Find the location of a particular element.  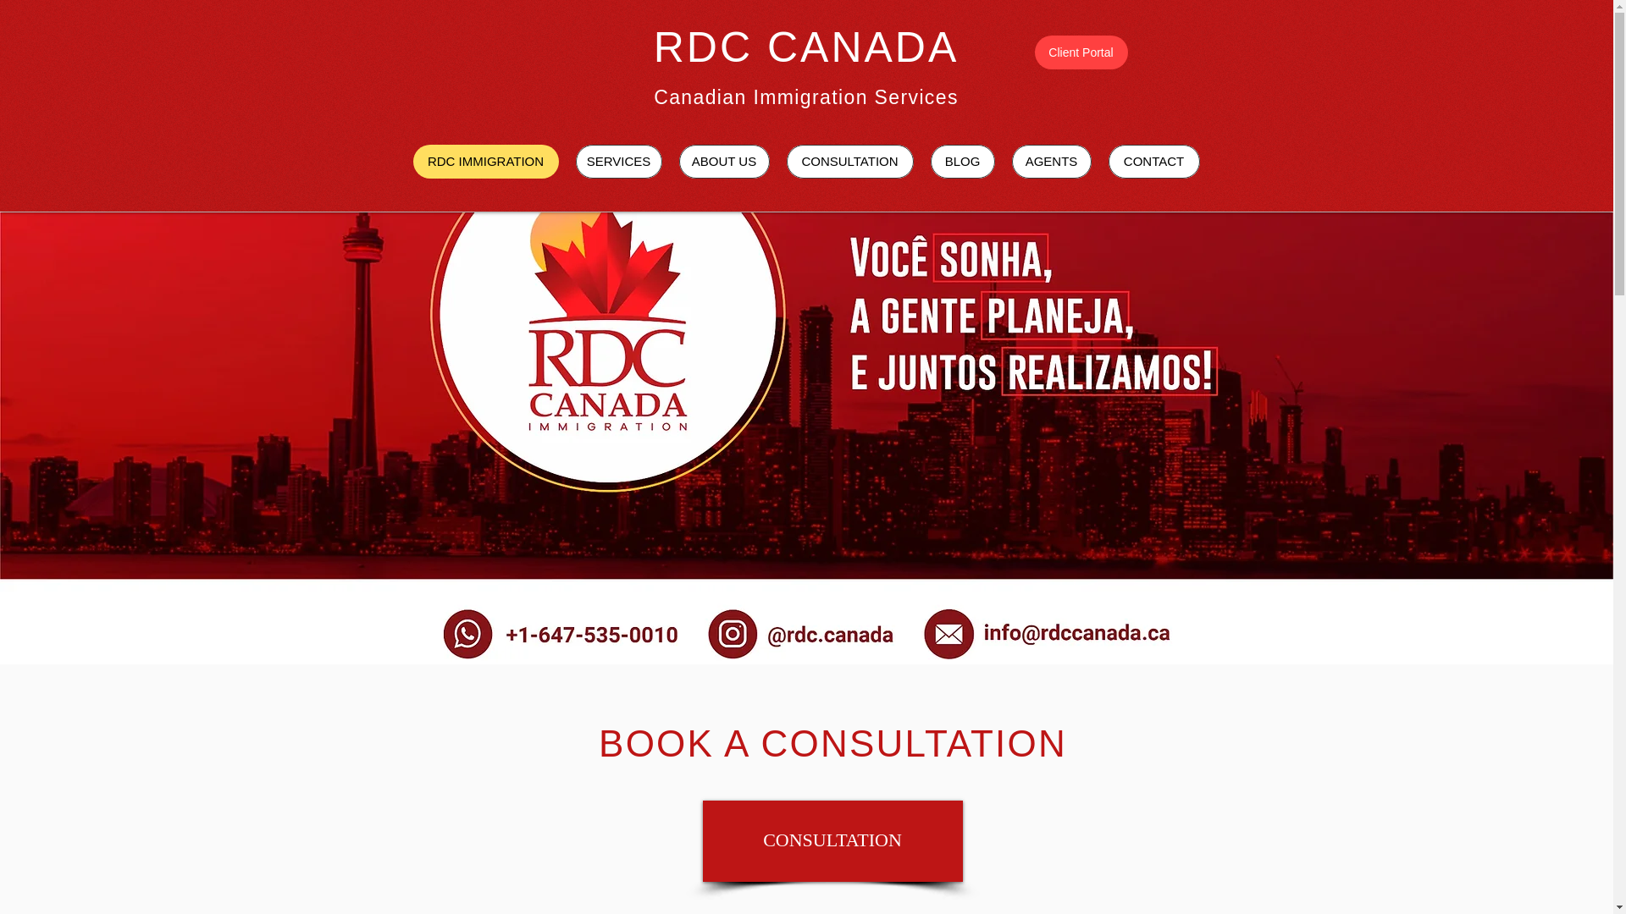

RDC CANADA is located at coordinates (806, 47).